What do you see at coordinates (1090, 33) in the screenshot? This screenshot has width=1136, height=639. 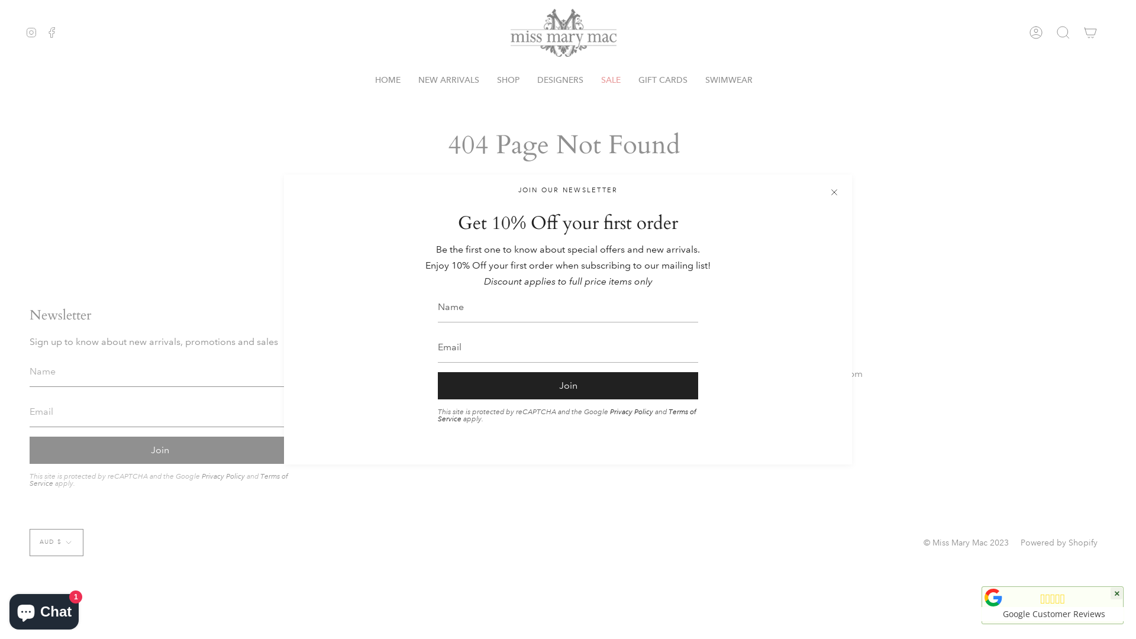 I see `Cart` at bounding box center [1090, 33].